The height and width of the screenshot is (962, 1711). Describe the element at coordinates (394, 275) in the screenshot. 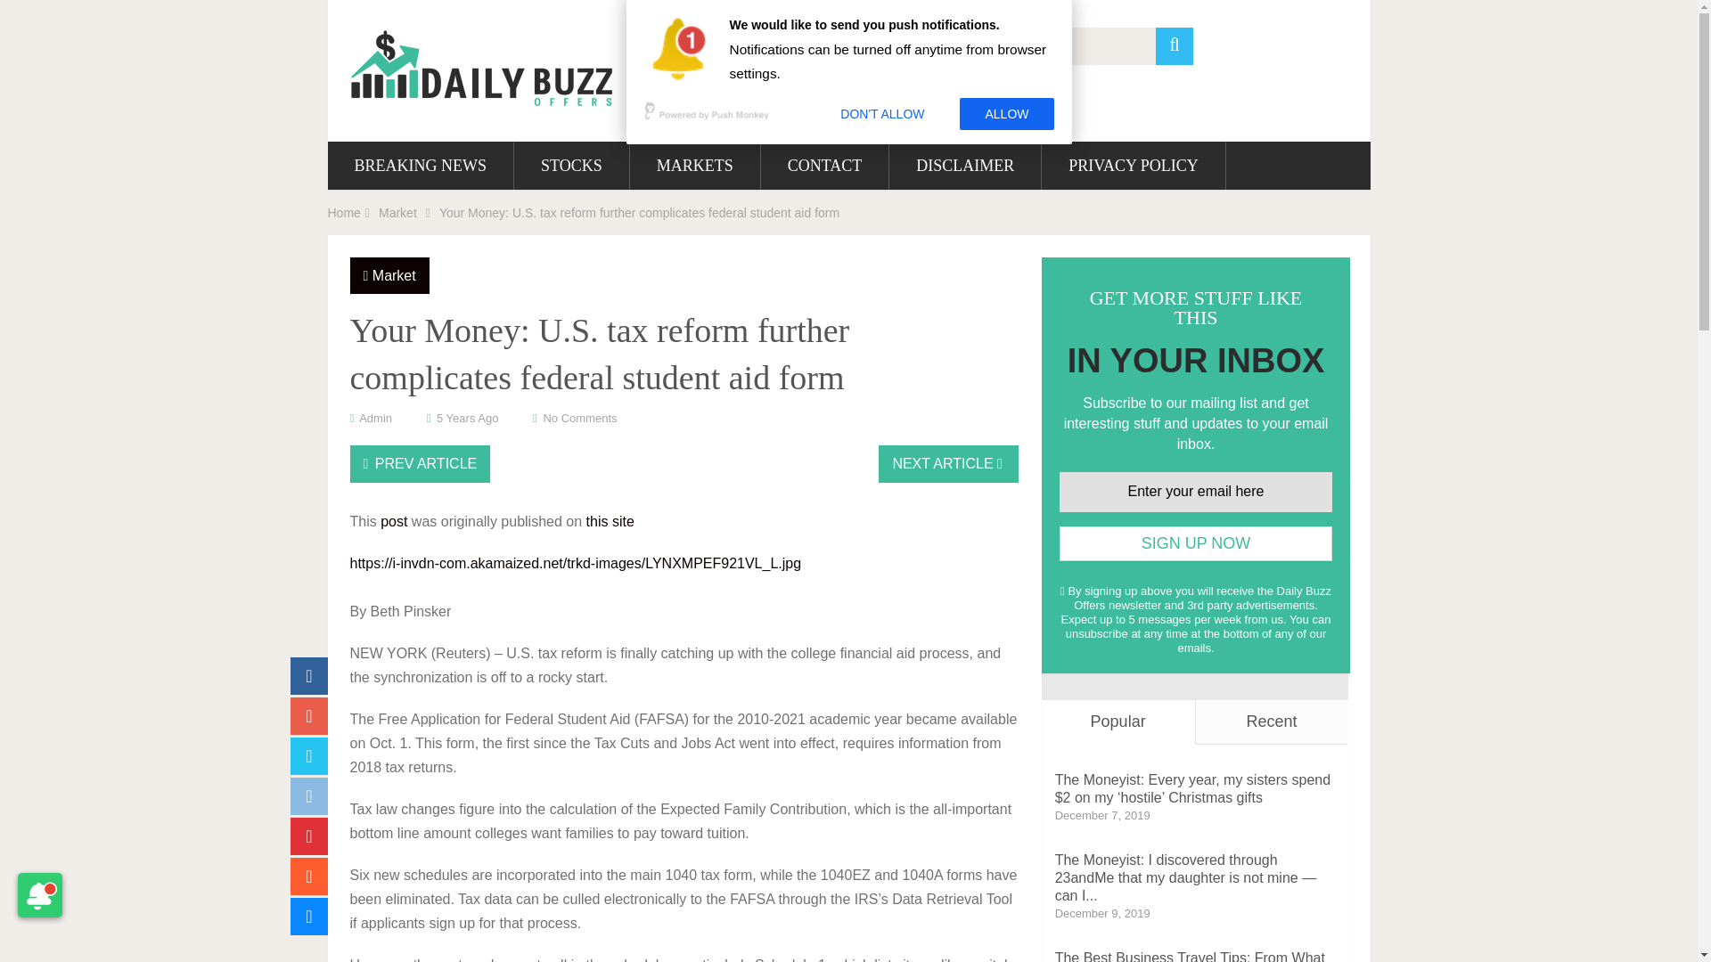

I see `Market` at that location.